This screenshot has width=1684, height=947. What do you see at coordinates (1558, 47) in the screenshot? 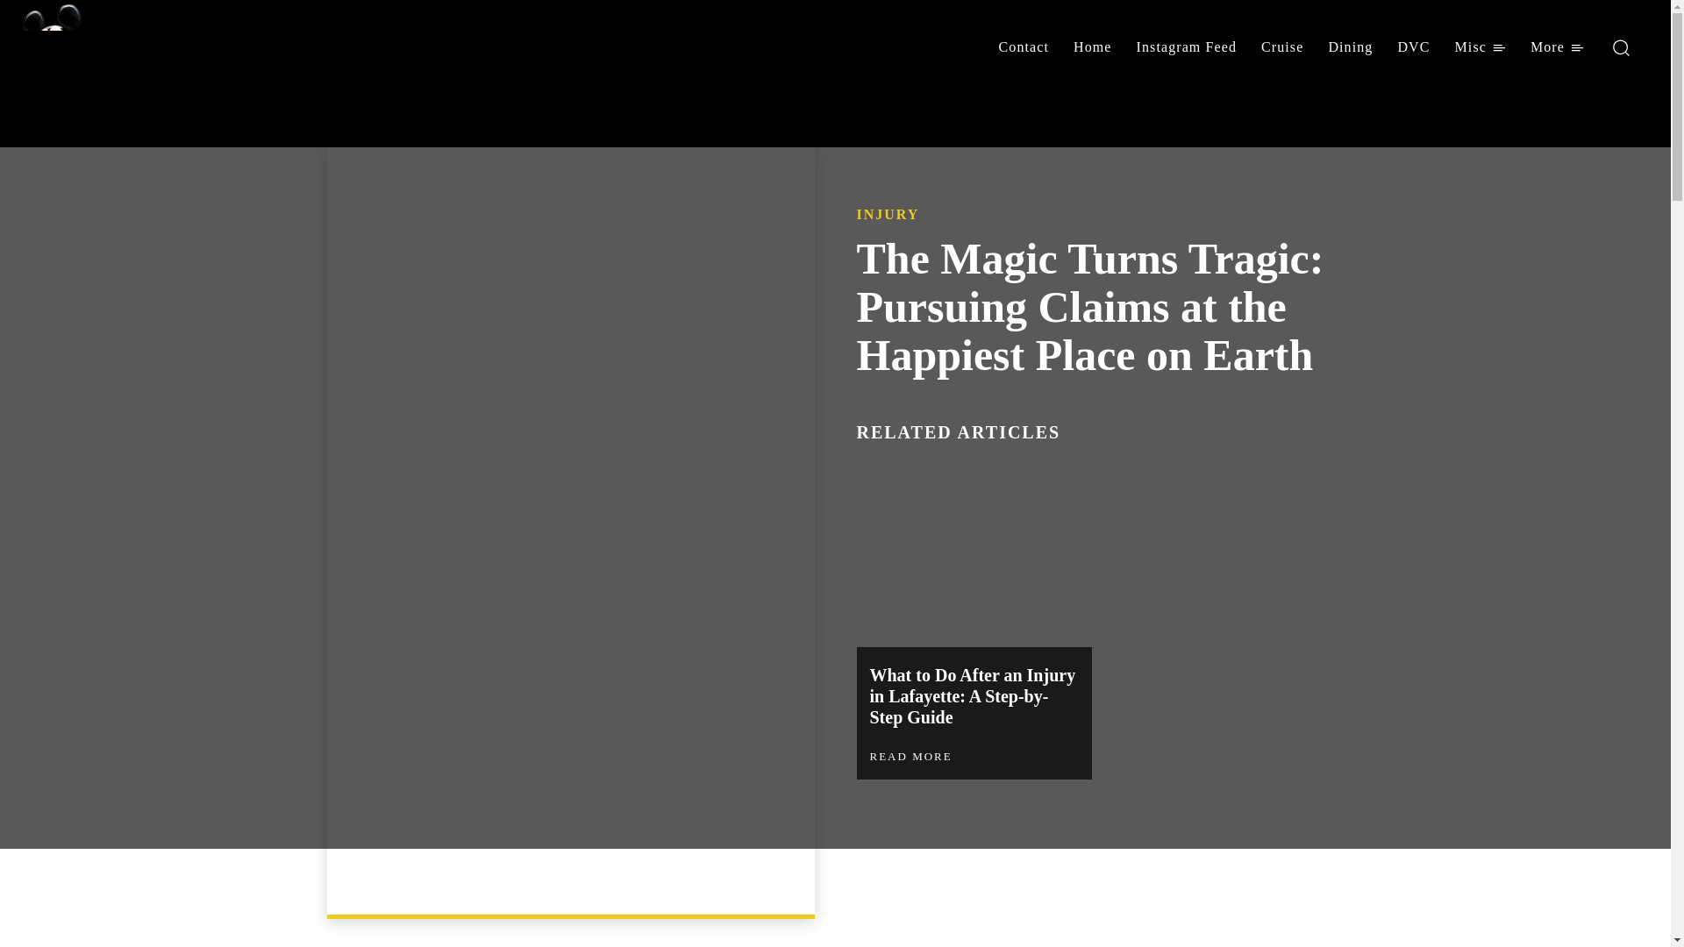
I see `More` at bounding box center [1558, 47].